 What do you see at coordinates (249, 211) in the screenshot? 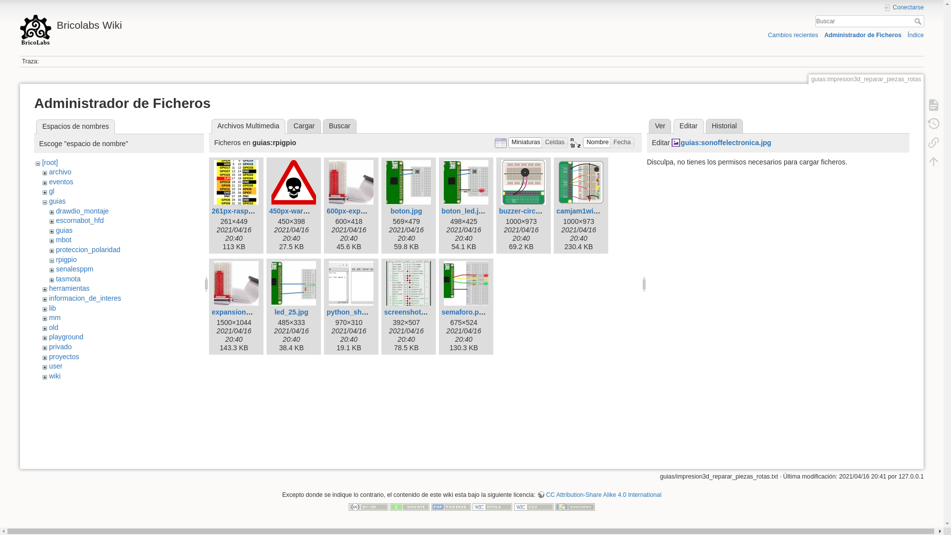
I see `261px-raspipinout.png` at bounding box center [249, 211].